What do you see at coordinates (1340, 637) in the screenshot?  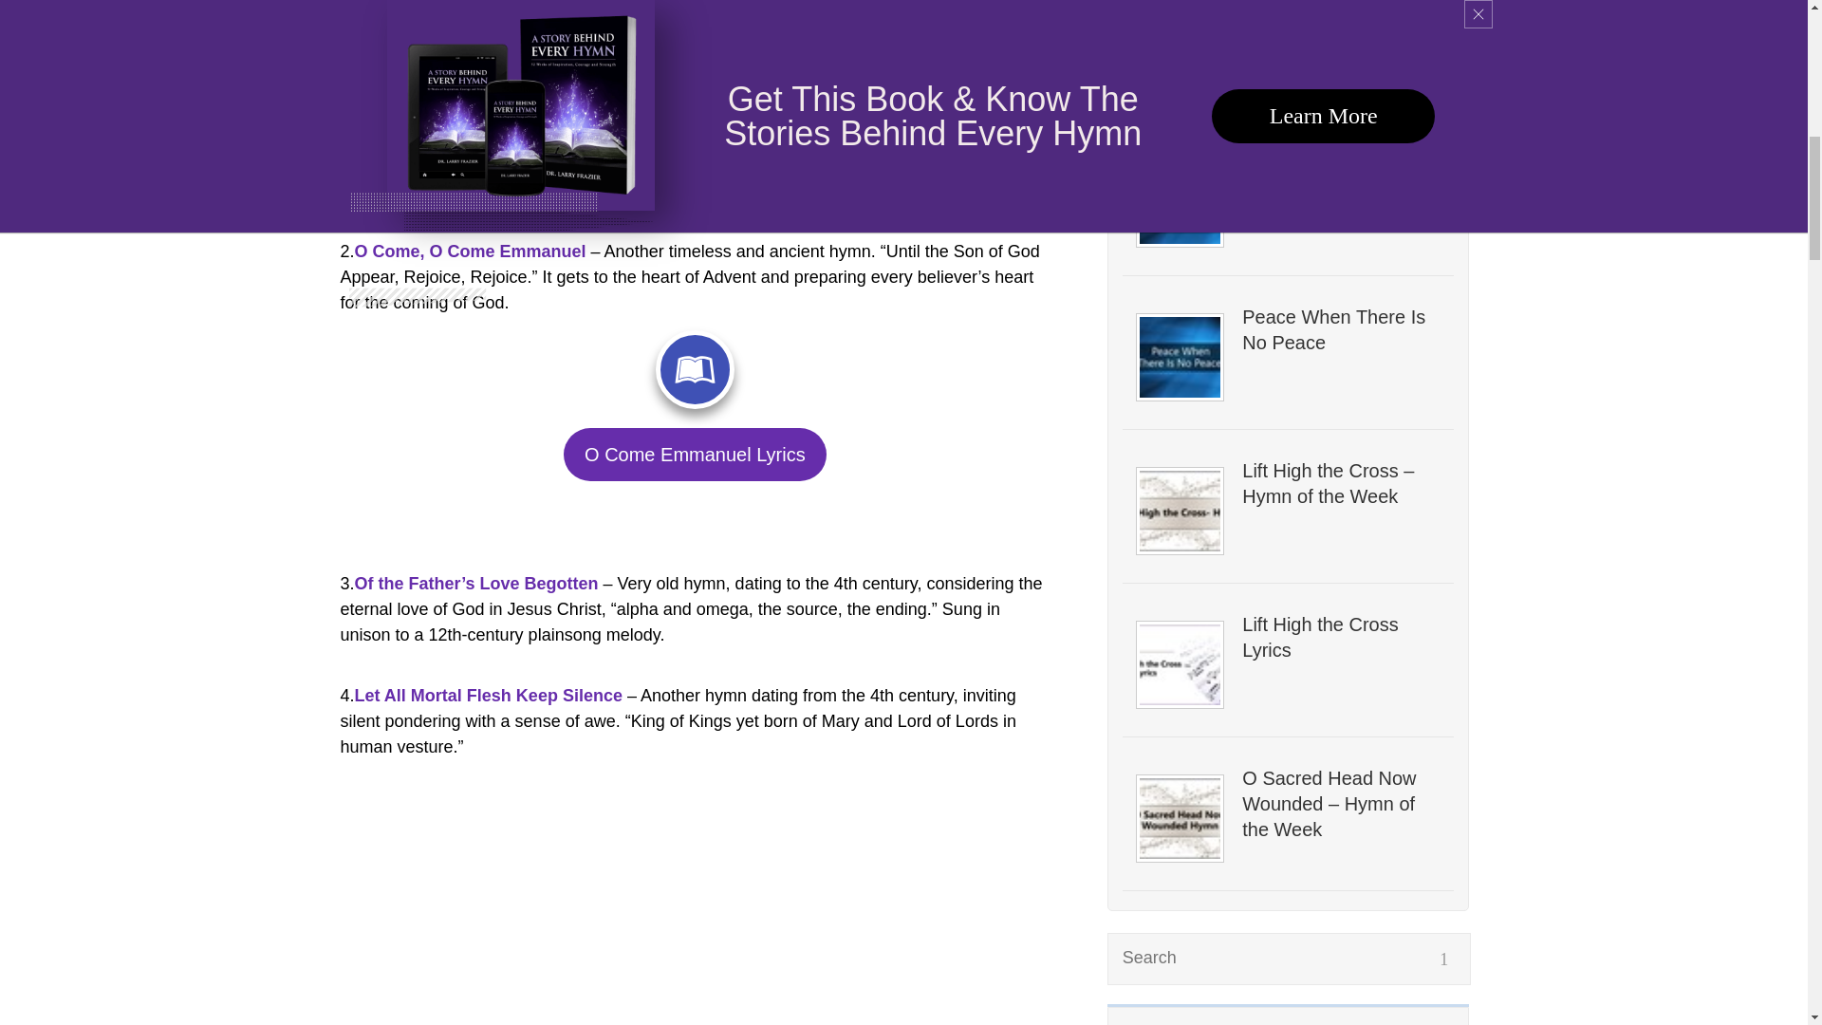 I see `Lift High the Cross Lyrics` at bounding box center [1340, 637].